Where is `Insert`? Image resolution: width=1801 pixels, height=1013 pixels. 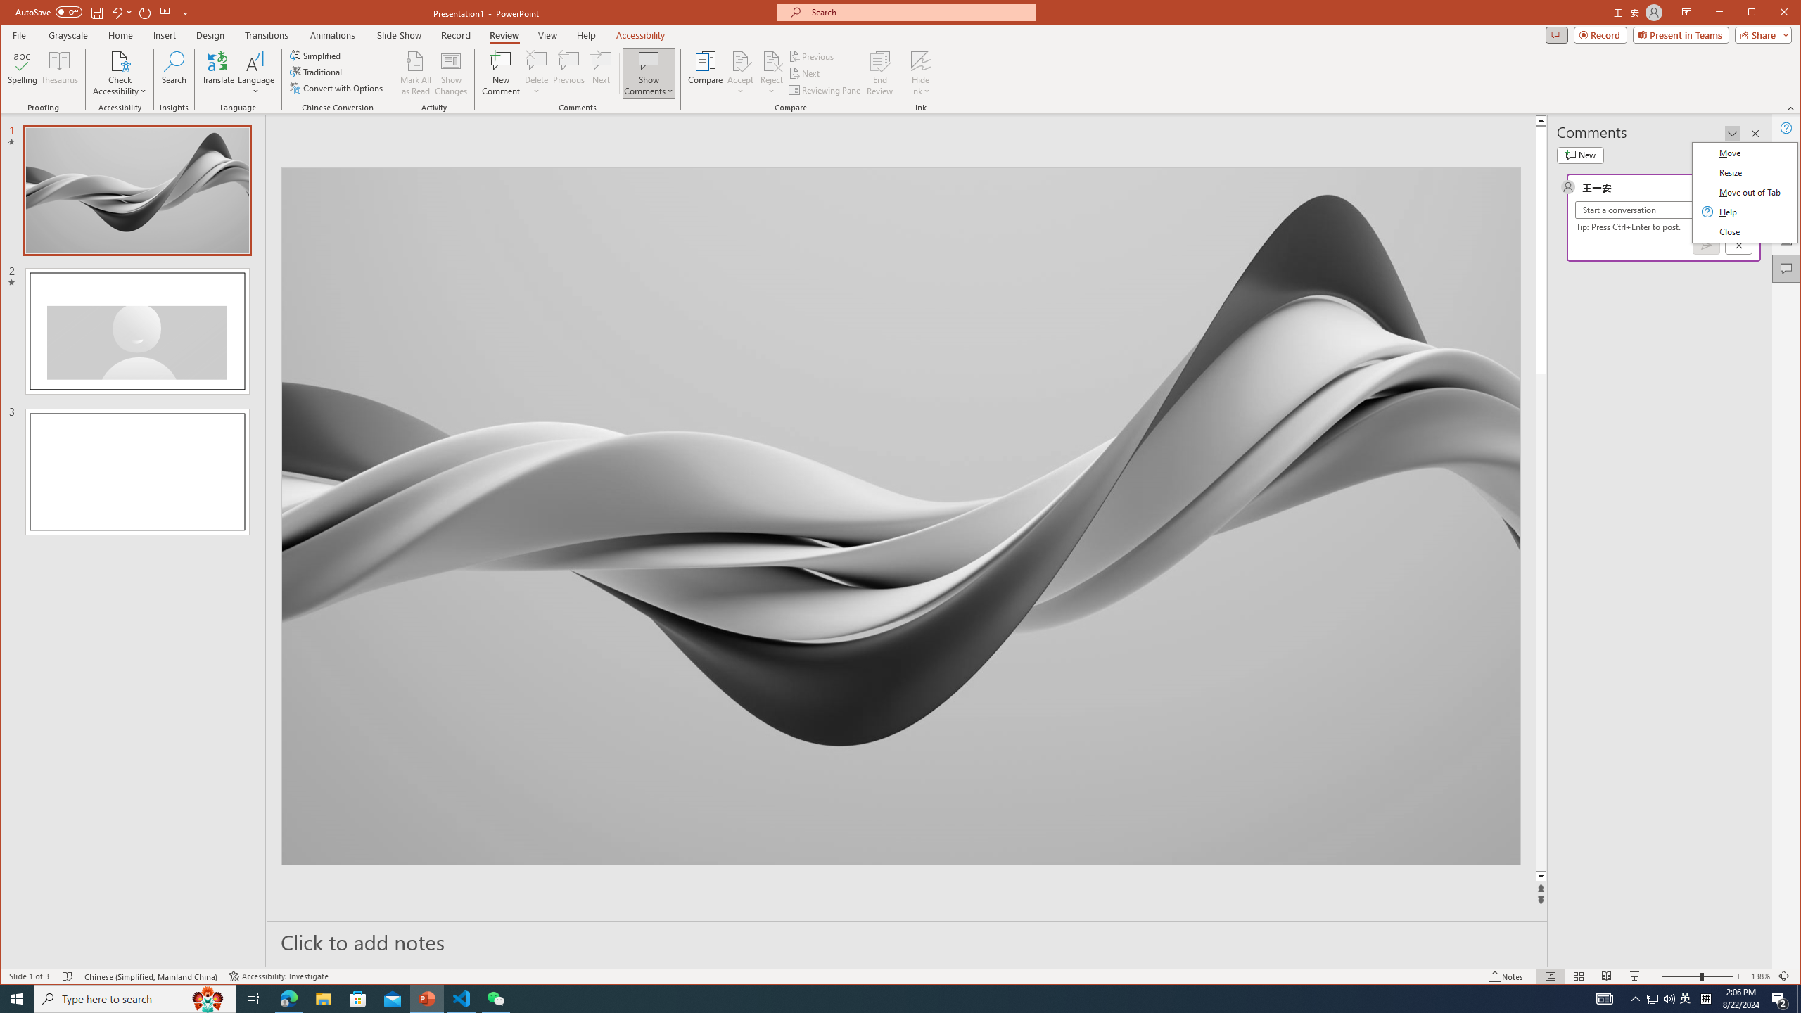
Insert is located at coordinates (117, 12).